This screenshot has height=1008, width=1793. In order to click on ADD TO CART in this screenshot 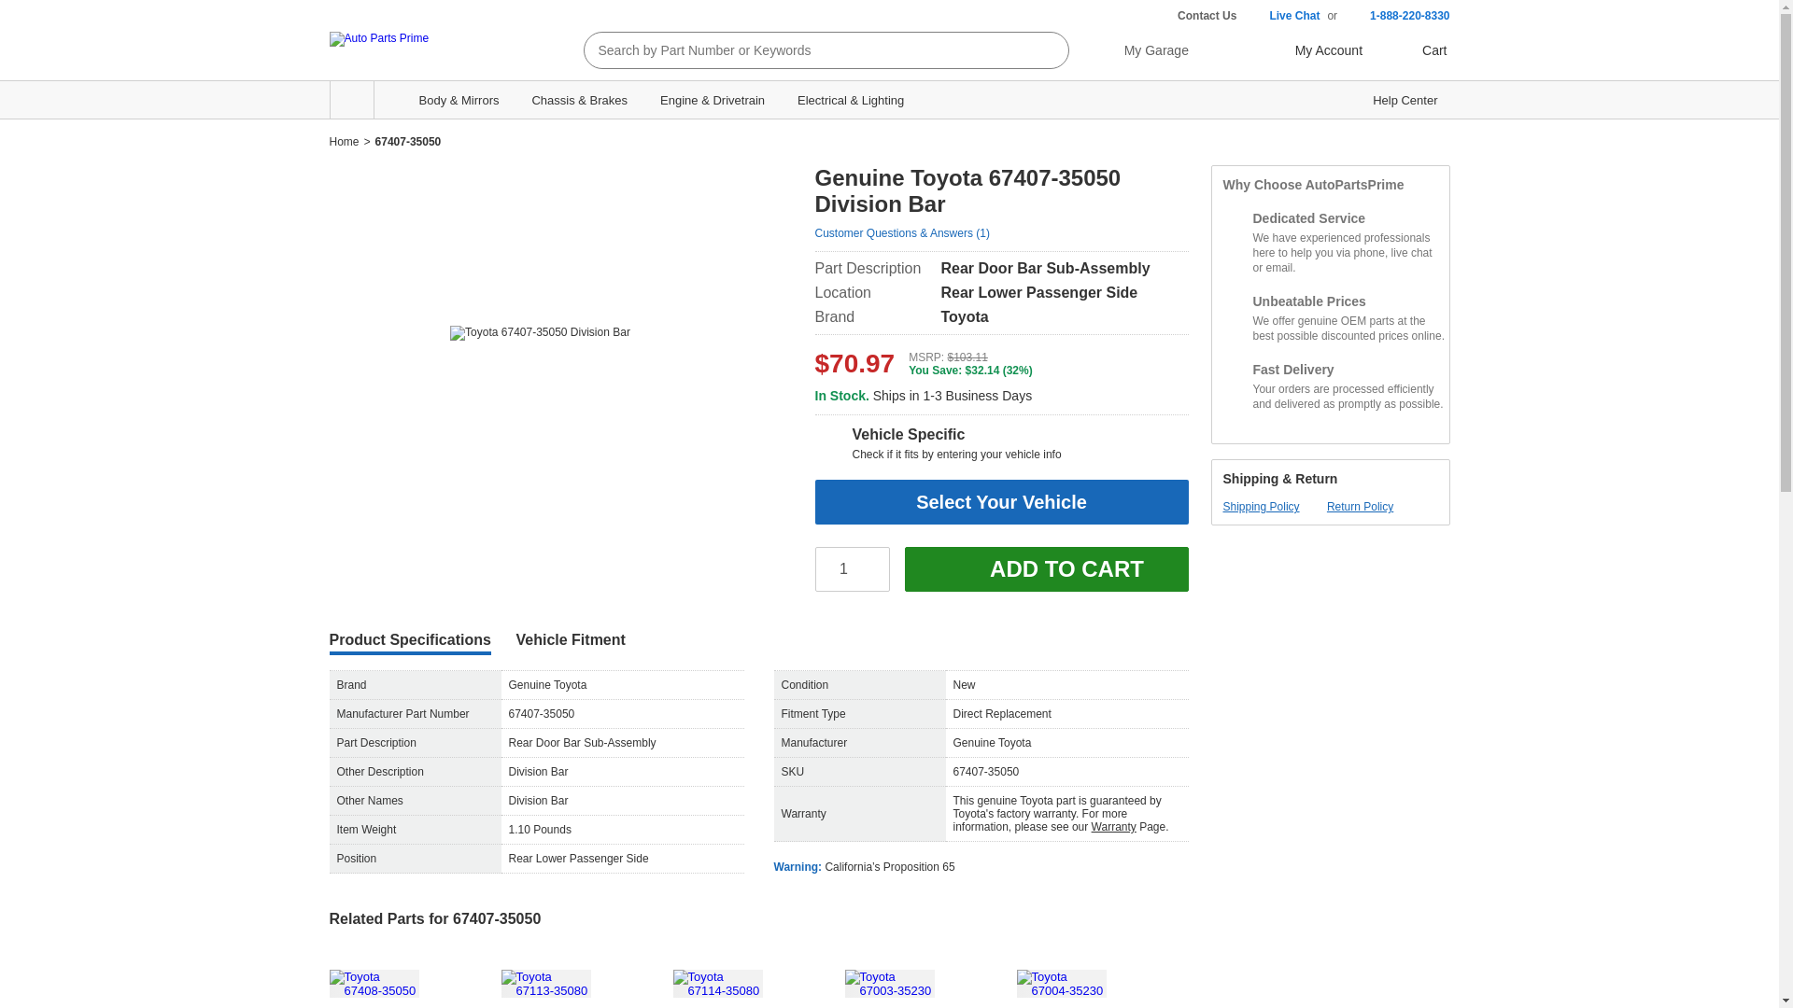, I will do `click(1045, 569)`.